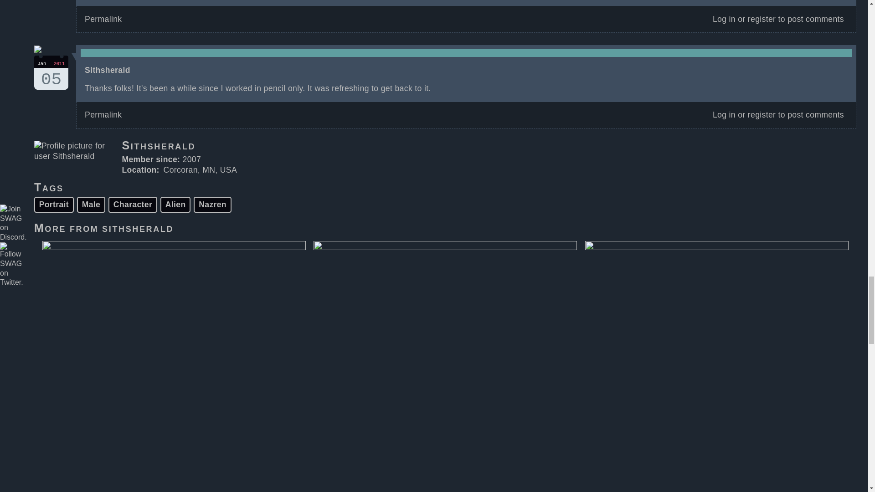  I want to click on Alien, so click(762, 115).